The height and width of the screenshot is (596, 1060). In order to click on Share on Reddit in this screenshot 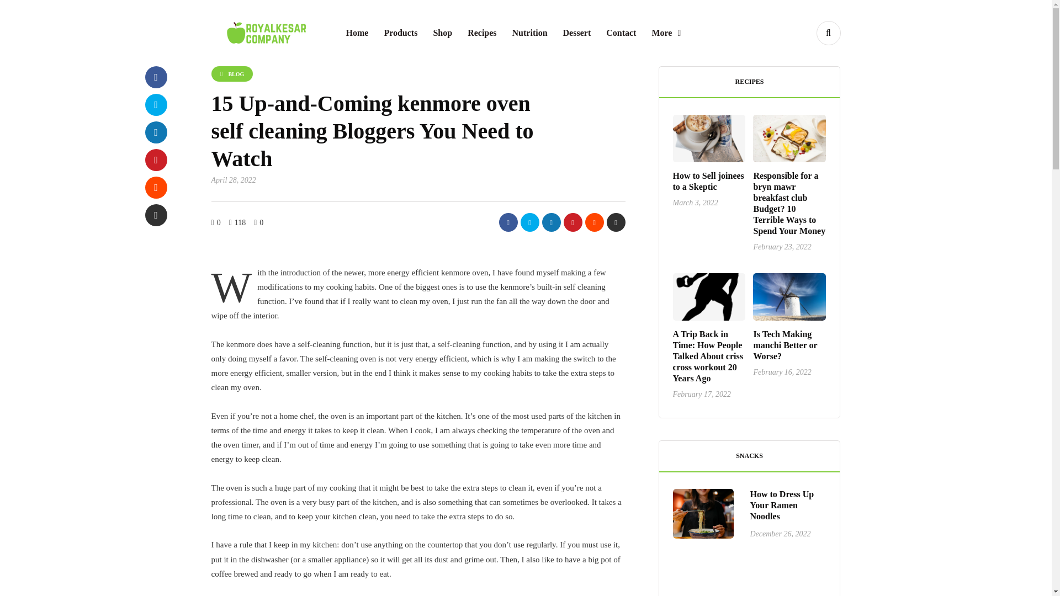, I will do `click(594, 222)`.